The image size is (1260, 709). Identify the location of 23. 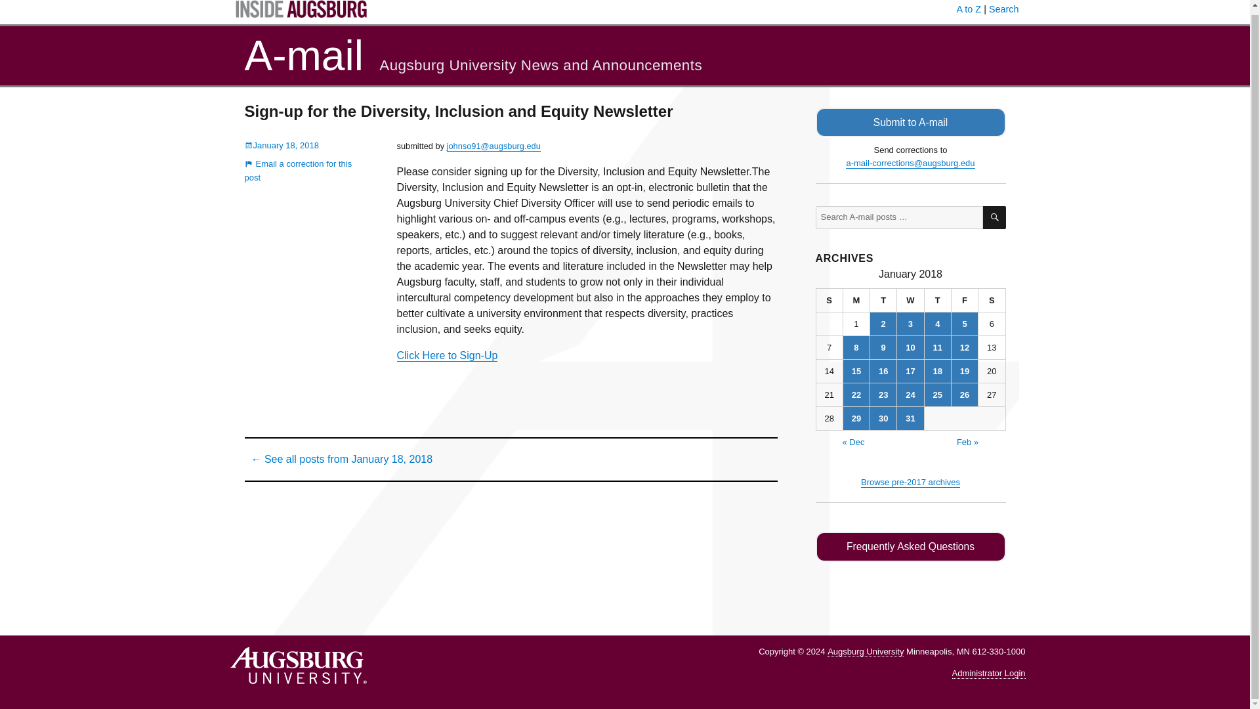
(883, 395).